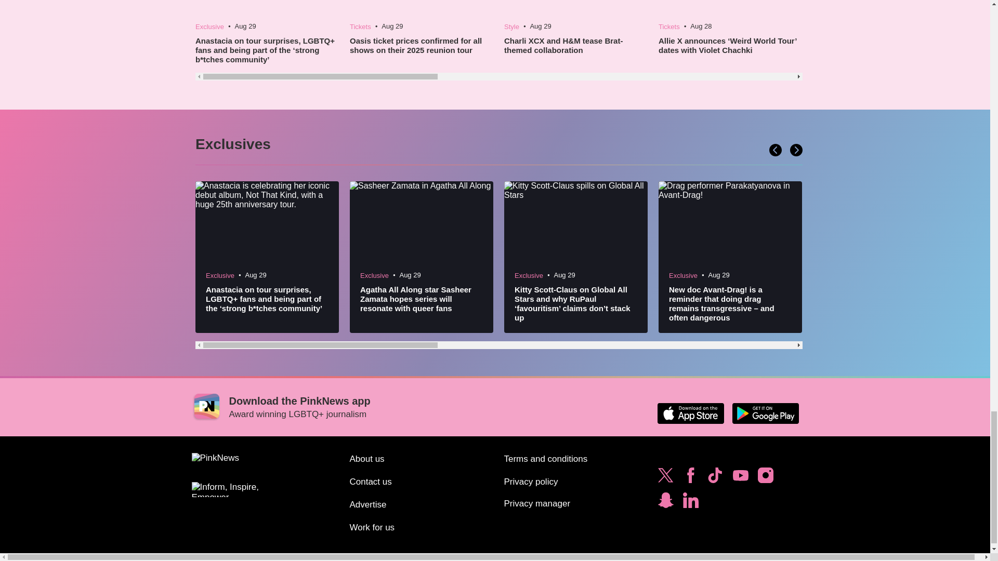 The height and width of the screenshot is (561, 998). Describe the element at coordinates (715, 478) in the screenshot. I see `Follow PinkNews on TikTok` at that location.